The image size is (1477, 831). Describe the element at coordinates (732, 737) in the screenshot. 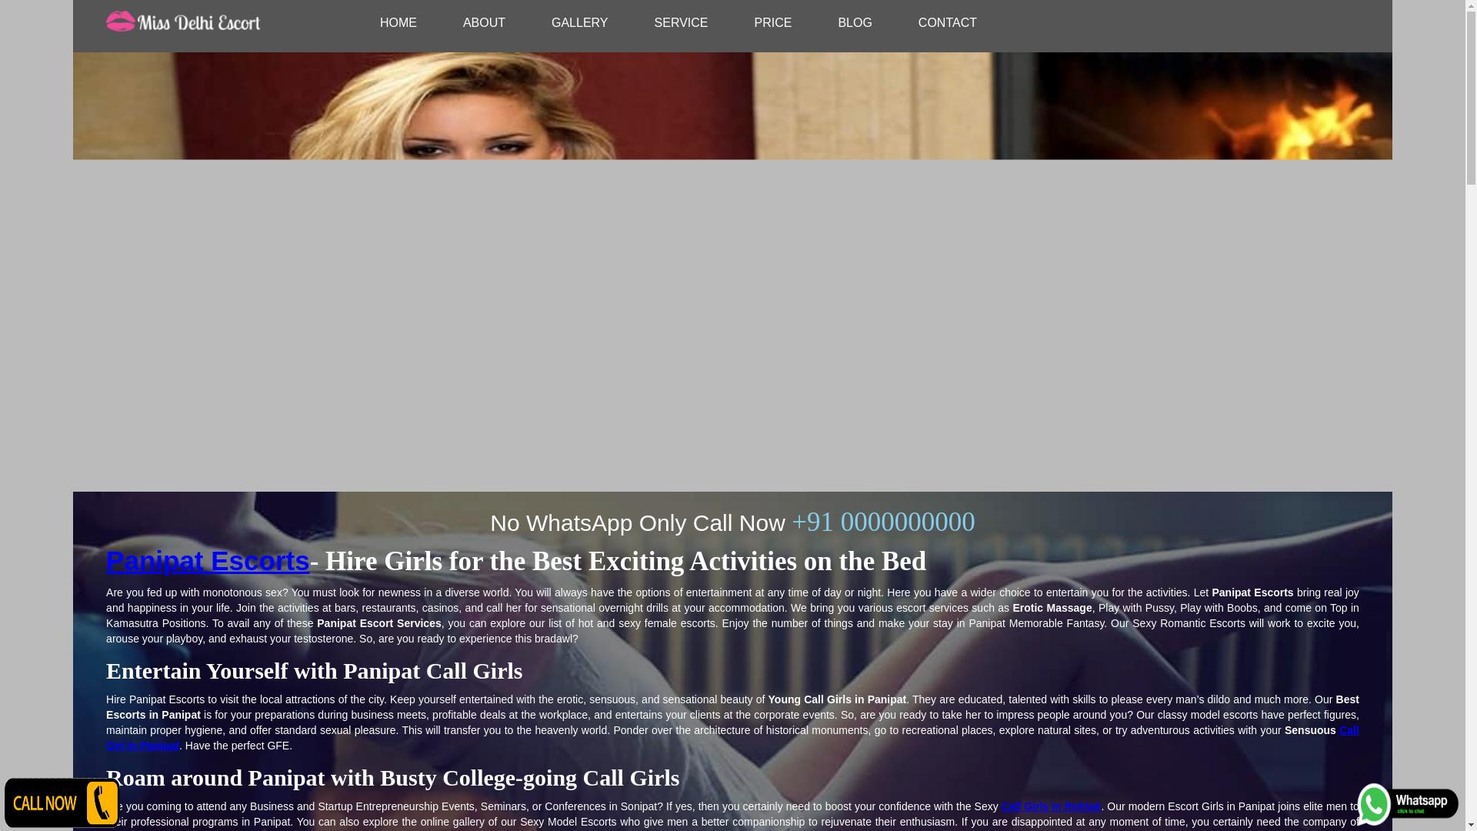

I see `Panipat Escorts` at that location.